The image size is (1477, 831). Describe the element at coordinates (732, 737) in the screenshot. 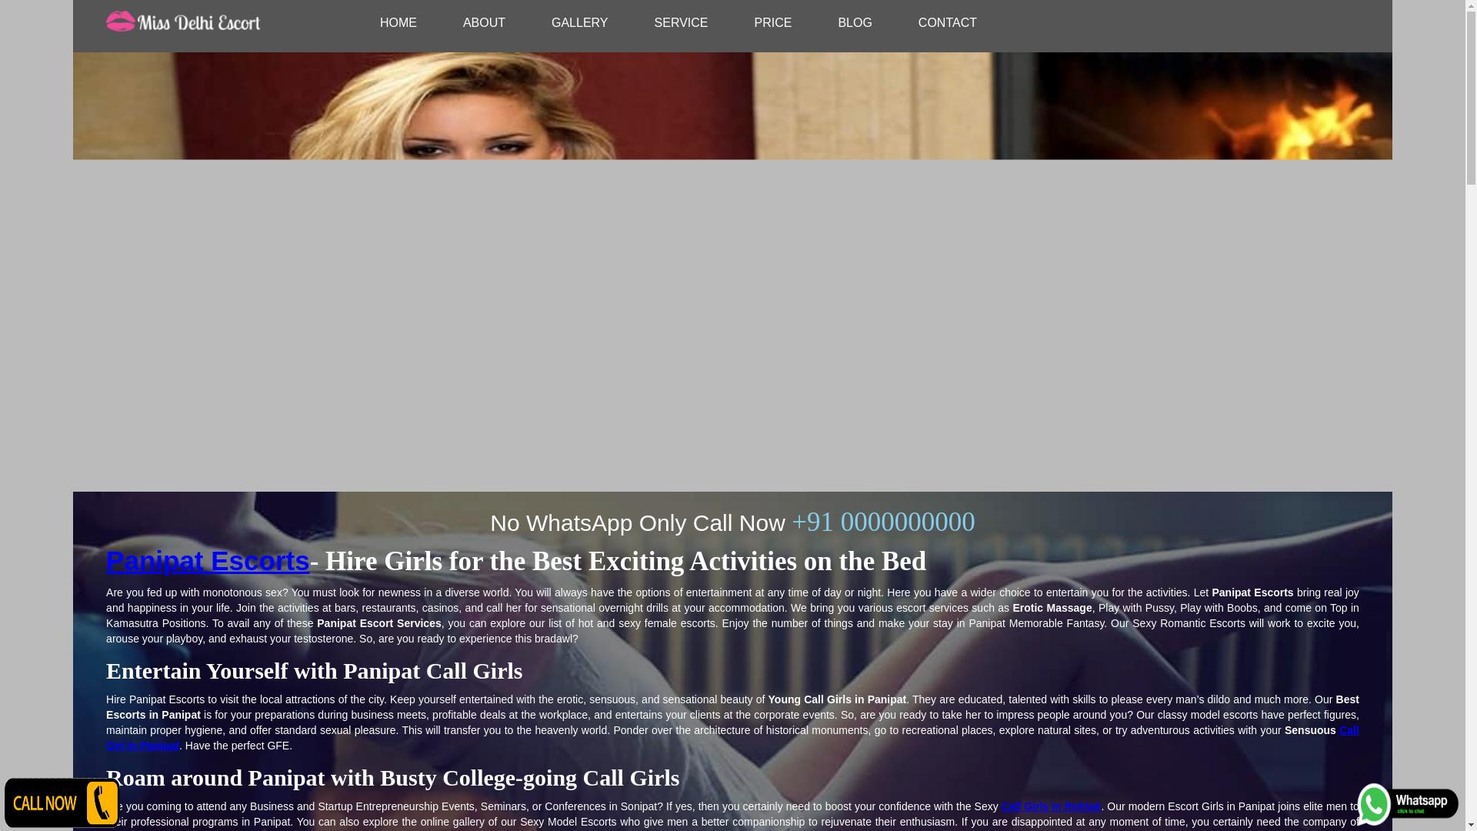

I see `Panipat Escorts` at that location.